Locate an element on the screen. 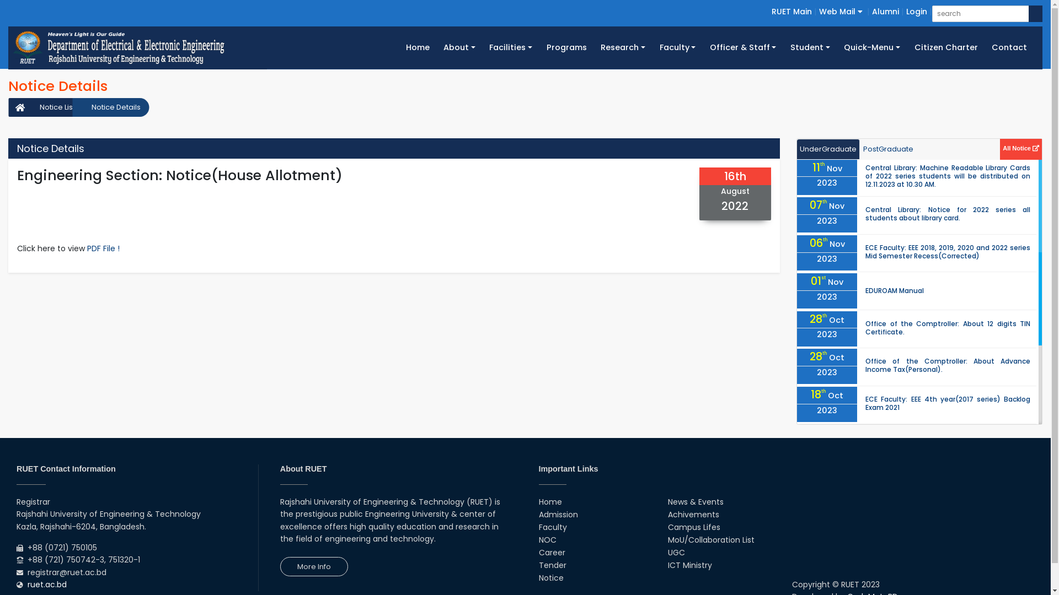 Image resolution: width=1059 pixels, height=595 pixels. Notice is located at coordinates (550, 578).